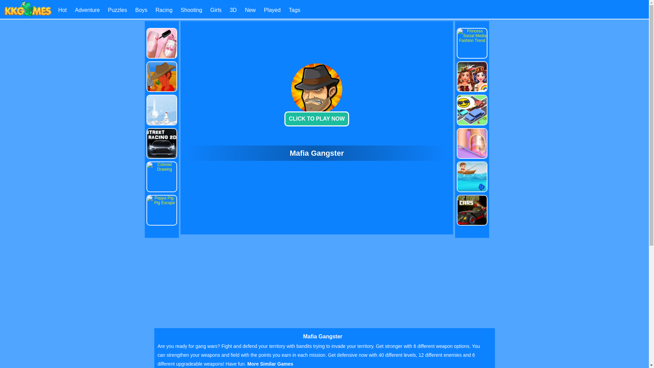  Describe the element at coordinates (164, 10) in the screenshot. I see `Racing` at that location.